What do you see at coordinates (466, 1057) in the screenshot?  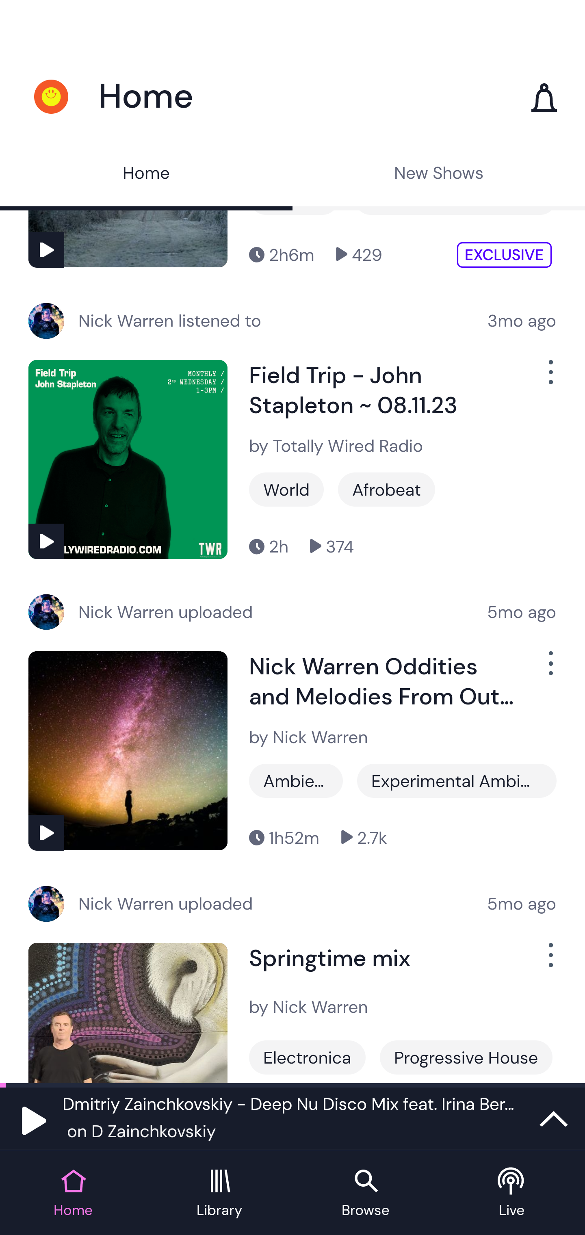 I see `Progressive House` at bounding box center [466, 1057].